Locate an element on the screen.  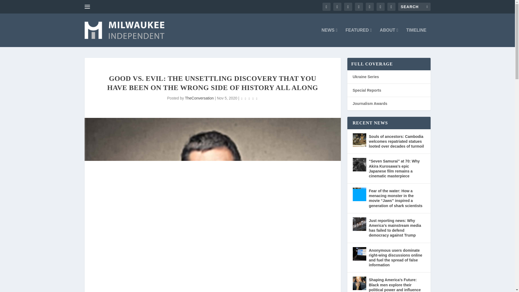
ABOUT is located at coordinates (389, 37).